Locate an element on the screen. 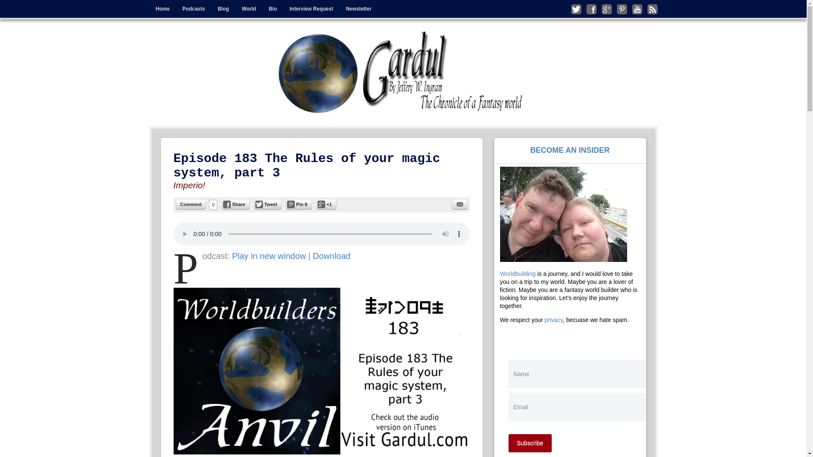  Download is located at coordinates (332, 256).